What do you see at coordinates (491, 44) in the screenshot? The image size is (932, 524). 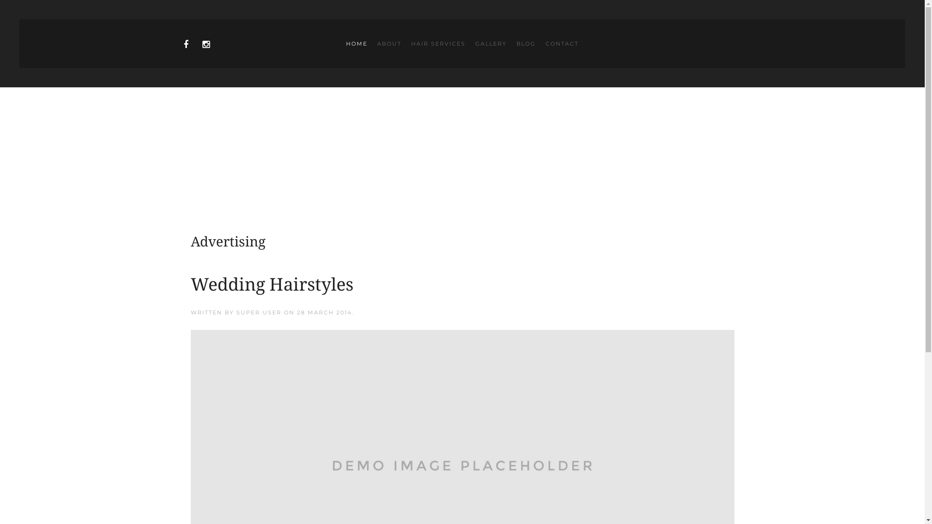 I see `GALLERY` at bounding box center [491, 44].